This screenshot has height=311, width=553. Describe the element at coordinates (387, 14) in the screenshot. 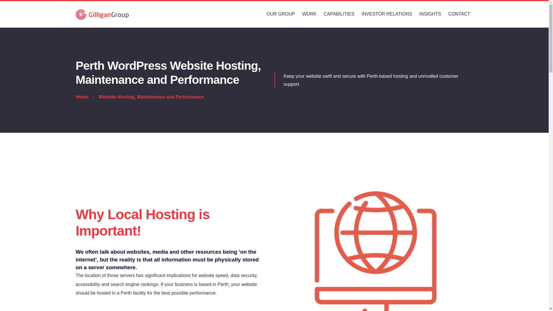

I see `INVESTOR RELATIONS` at that location.